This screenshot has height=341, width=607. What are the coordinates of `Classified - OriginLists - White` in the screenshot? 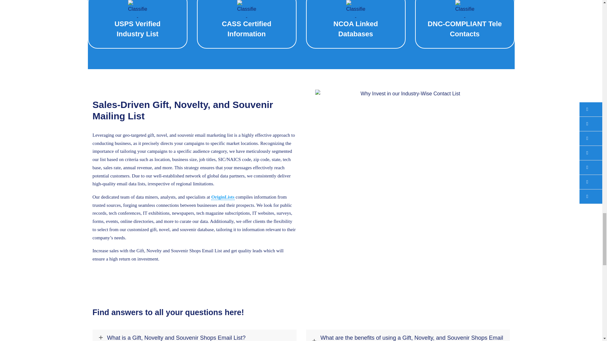 It's located at (247, 9).